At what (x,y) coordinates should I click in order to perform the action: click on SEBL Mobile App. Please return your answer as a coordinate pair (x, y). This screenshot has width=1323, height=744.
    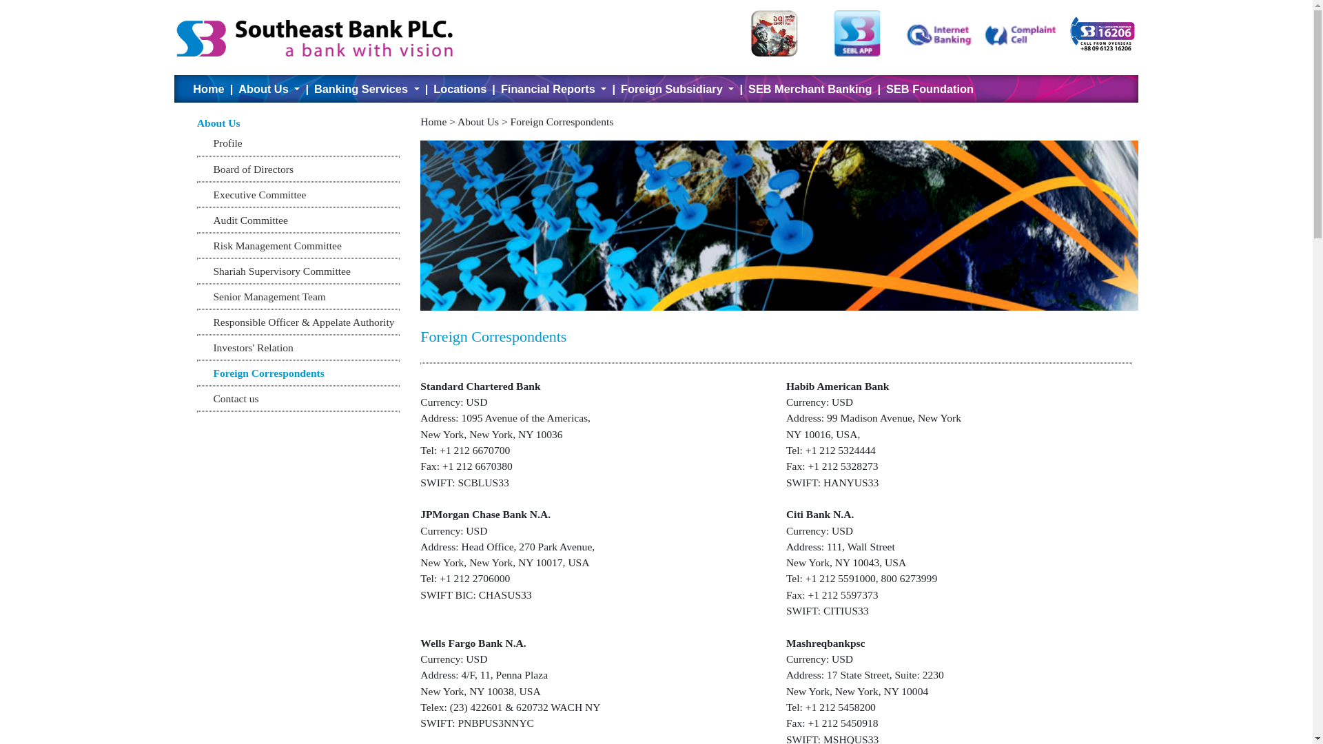
    Looking at the image, I should click on (857, 32).